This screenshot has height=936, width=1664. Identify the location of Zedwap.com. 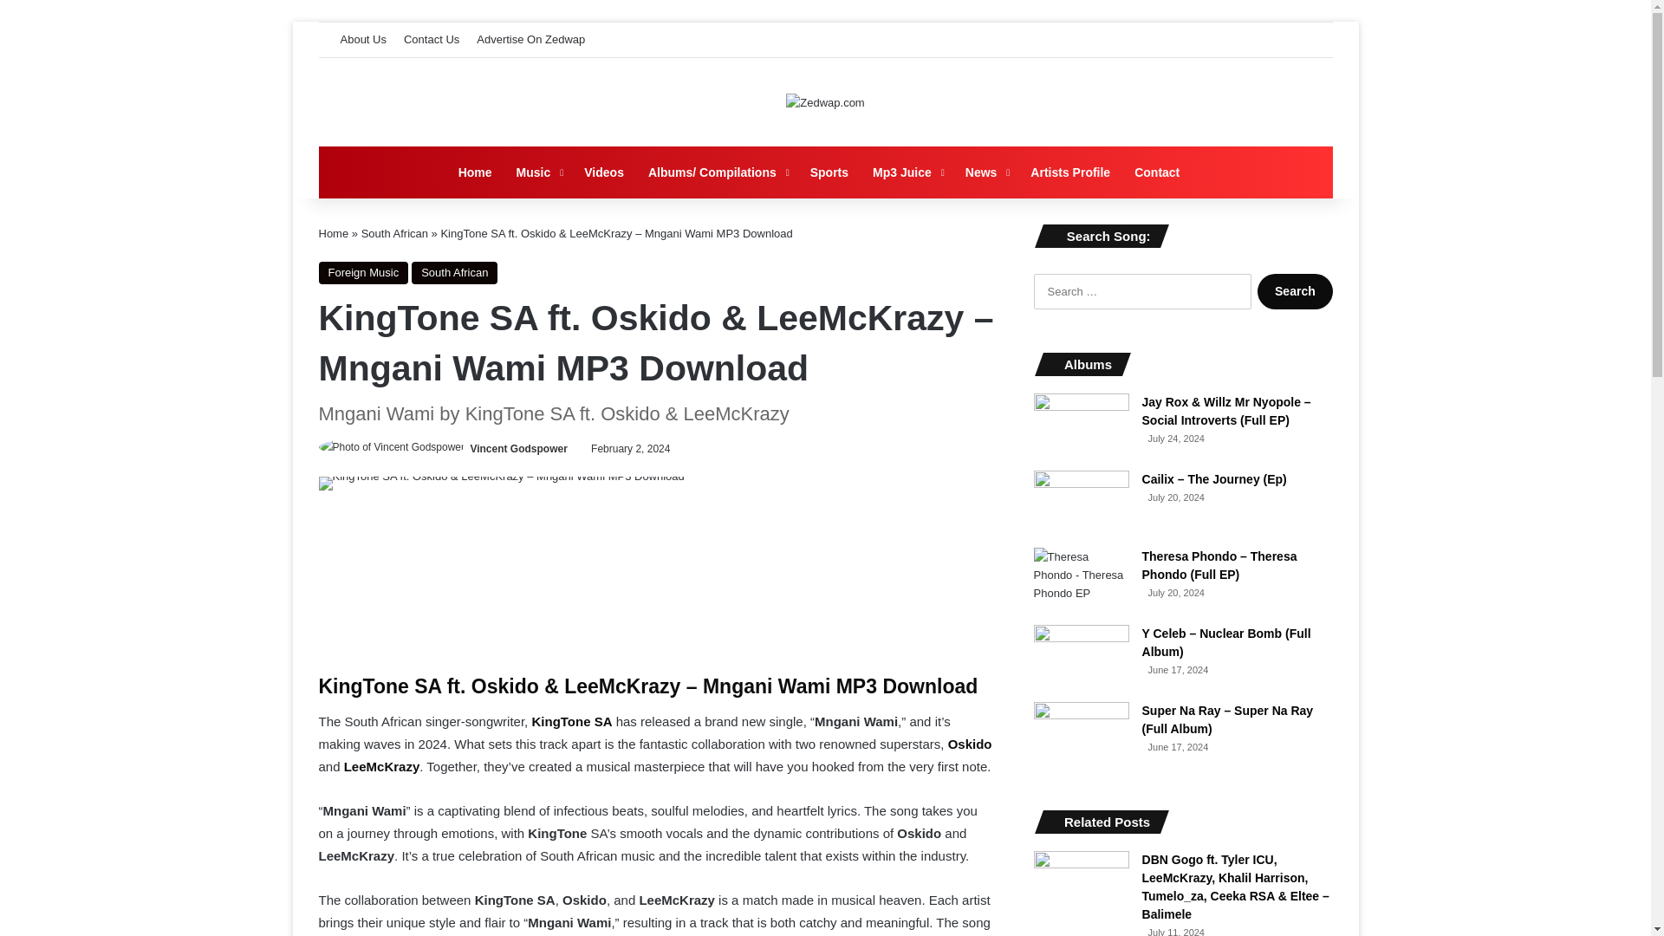
(824, 101).